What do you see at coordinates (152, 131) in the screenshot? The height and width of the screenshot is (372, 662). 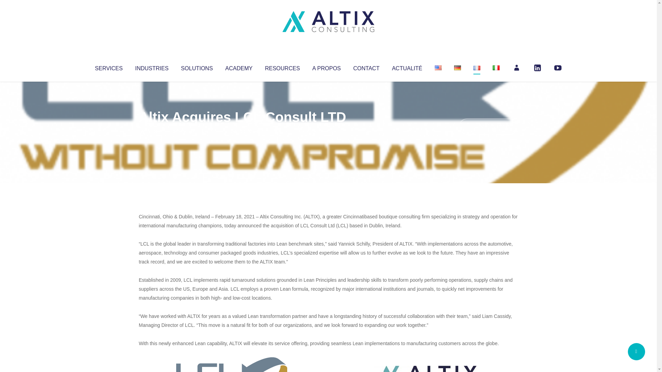 I see `Articles par Altix` at bounding box center [152, 131].